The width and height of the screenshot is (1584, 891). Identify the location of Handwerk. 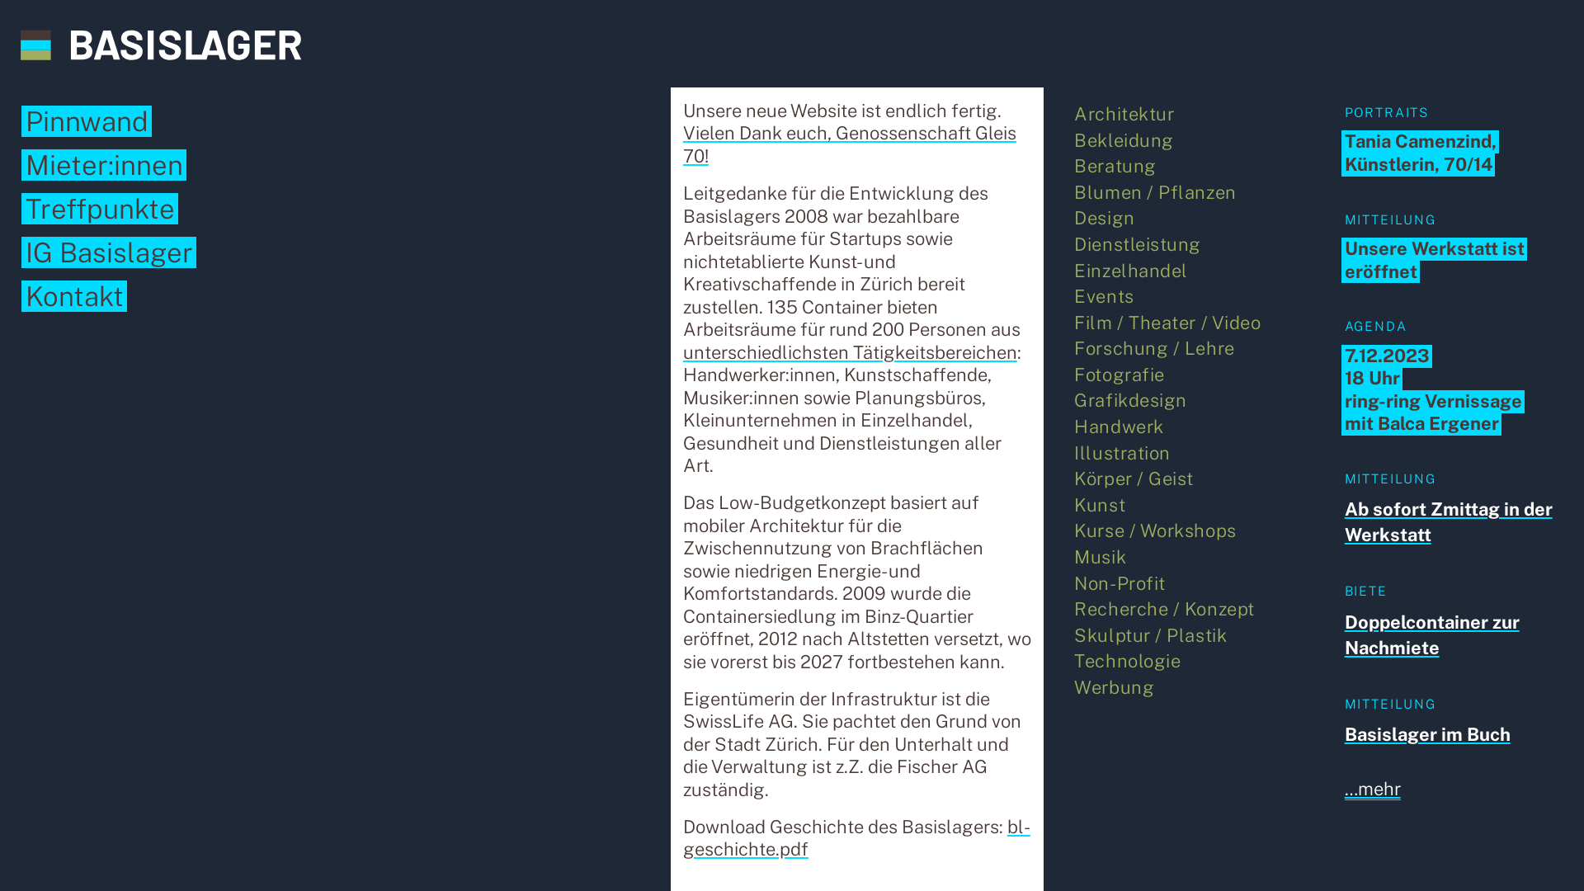
(1119, 427).